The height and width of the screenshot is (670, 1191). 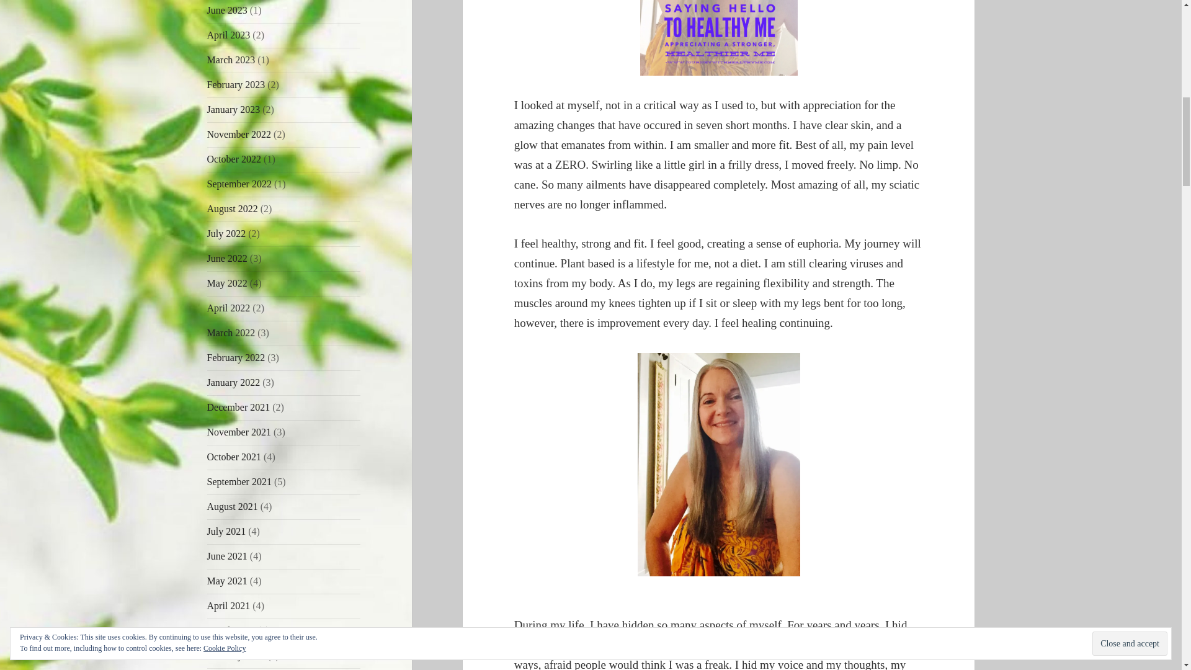 I want to click on July 2021, so click(x=227, y=531).